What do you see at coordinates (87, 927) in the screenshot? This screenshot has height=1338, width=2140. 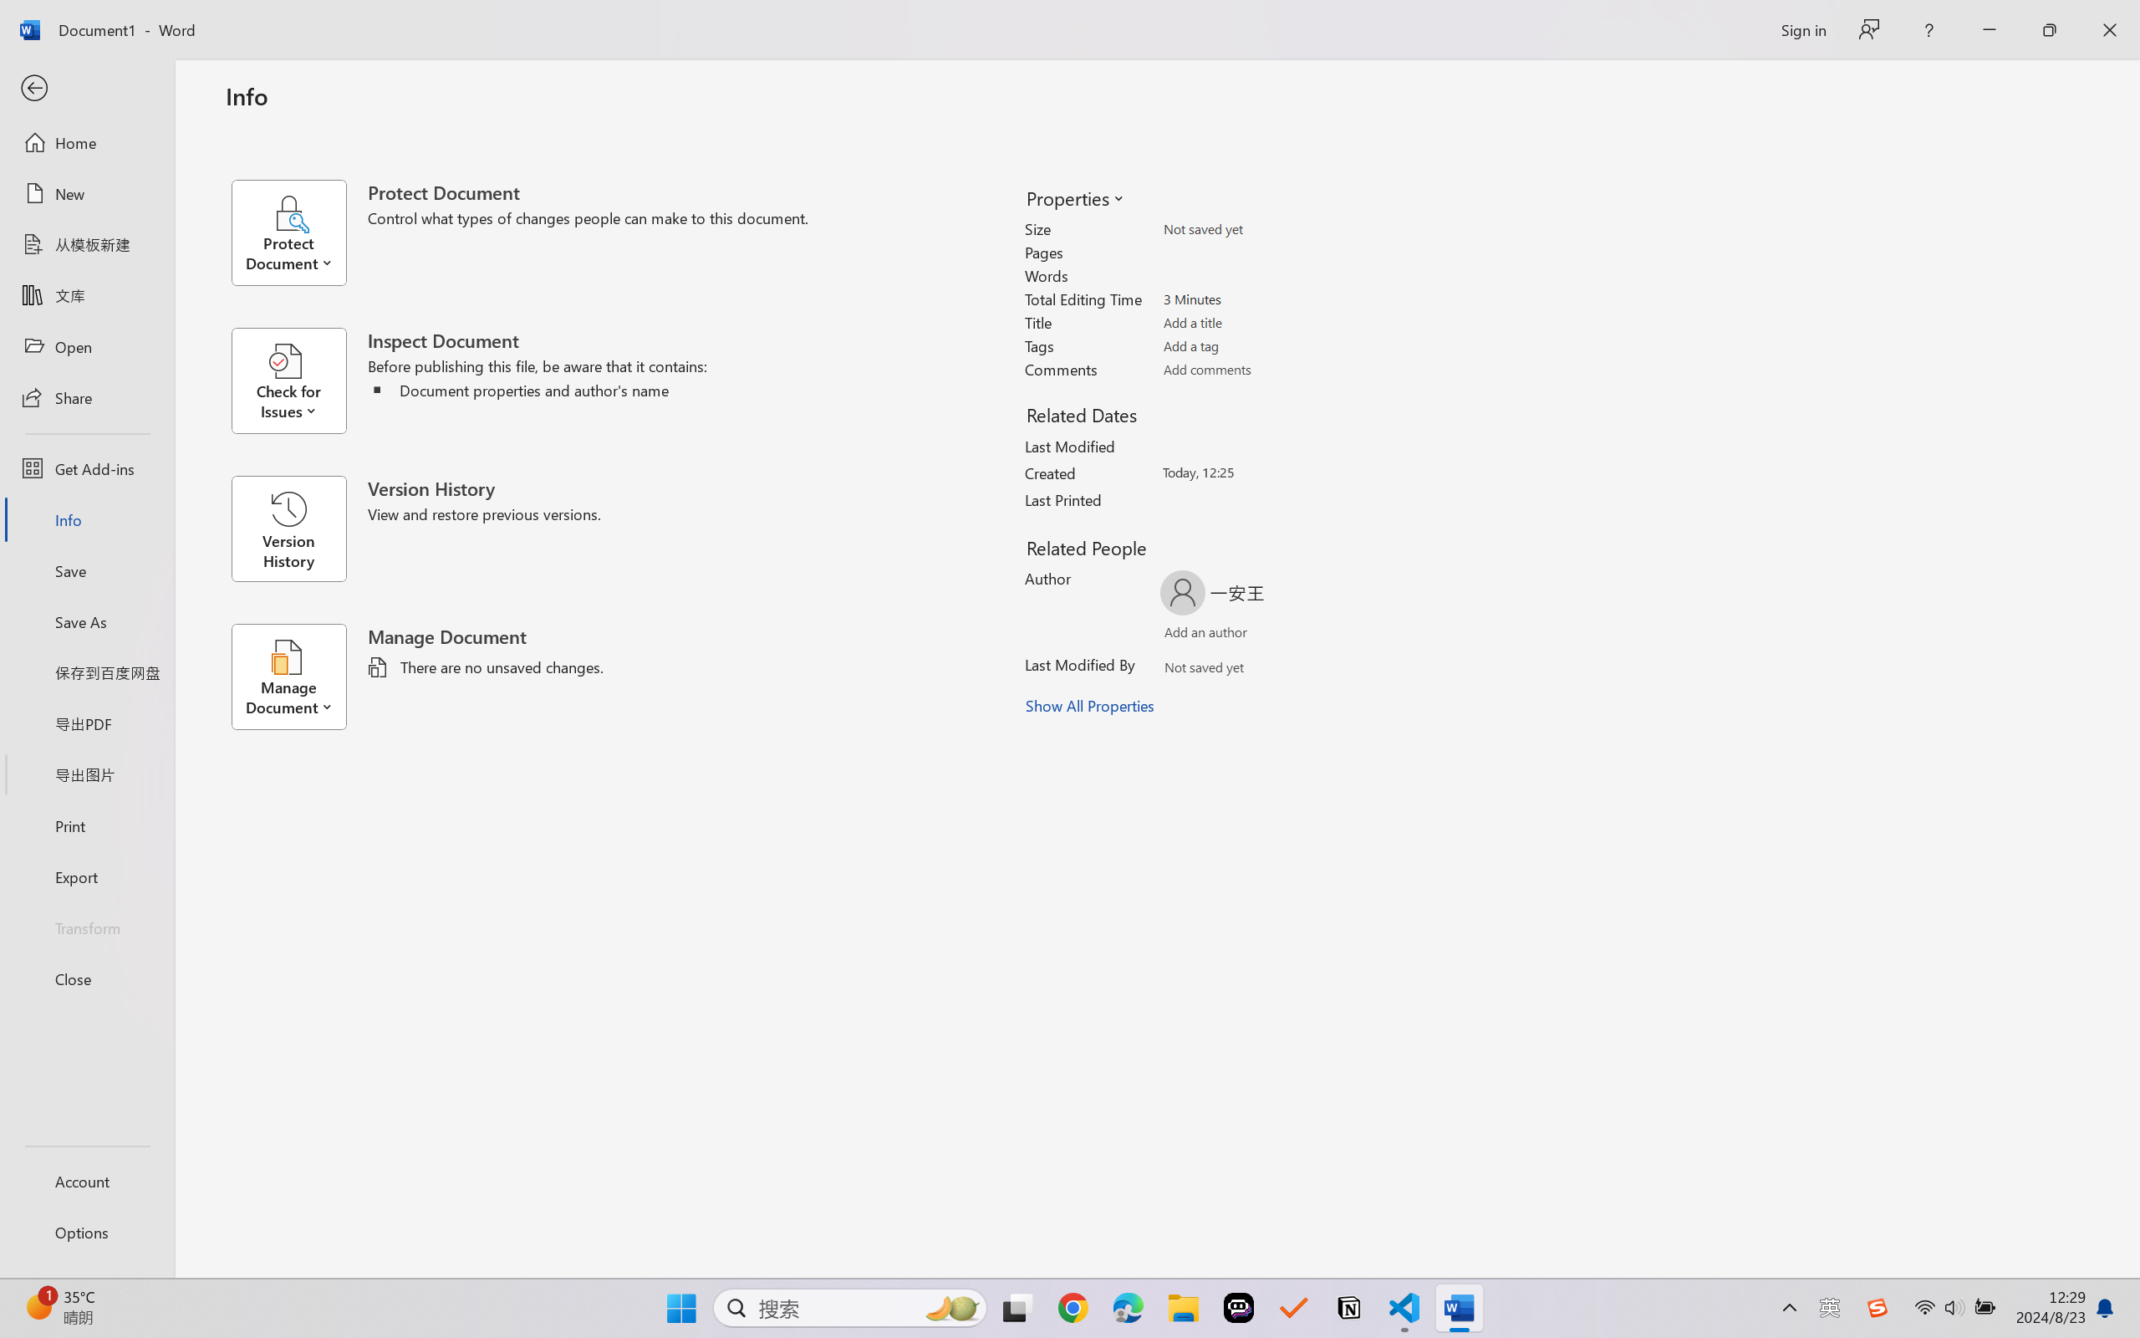 I see `Transform` at bounding box center [87, 927].